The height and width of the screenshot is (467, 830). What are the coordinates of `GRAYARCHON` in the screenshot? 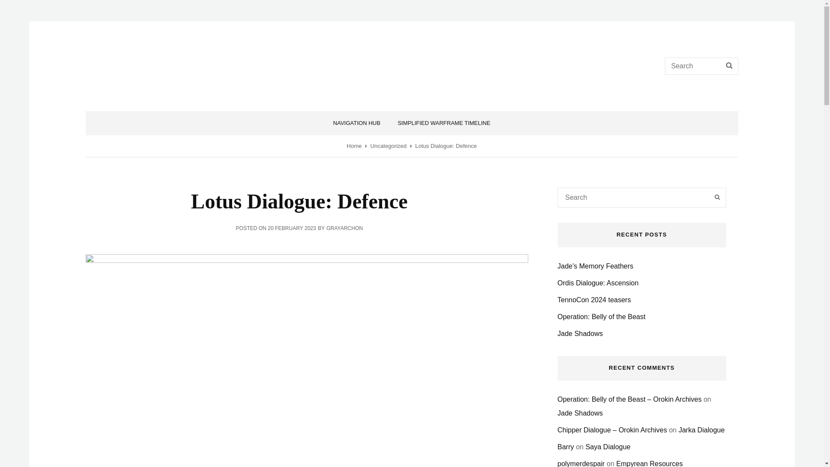 It's located at (344, 228).